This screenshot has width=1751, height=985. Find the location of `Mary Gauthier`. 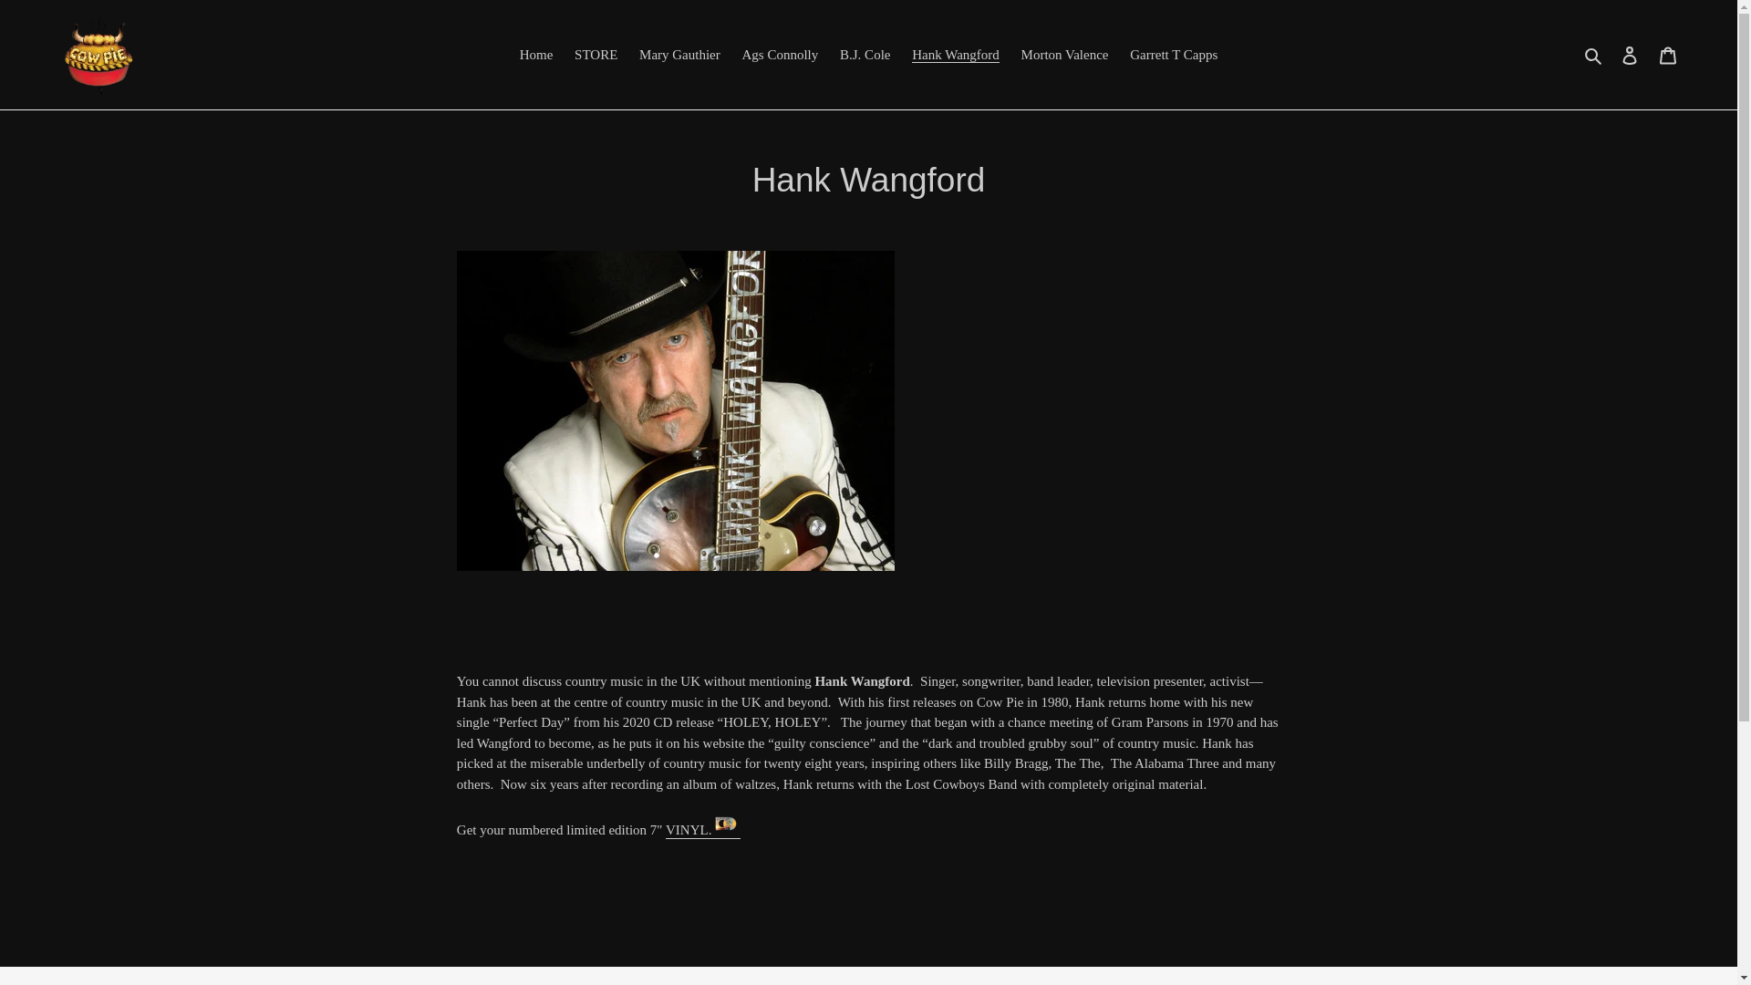

Mary Gauthier is located at coordinates (680, 55).